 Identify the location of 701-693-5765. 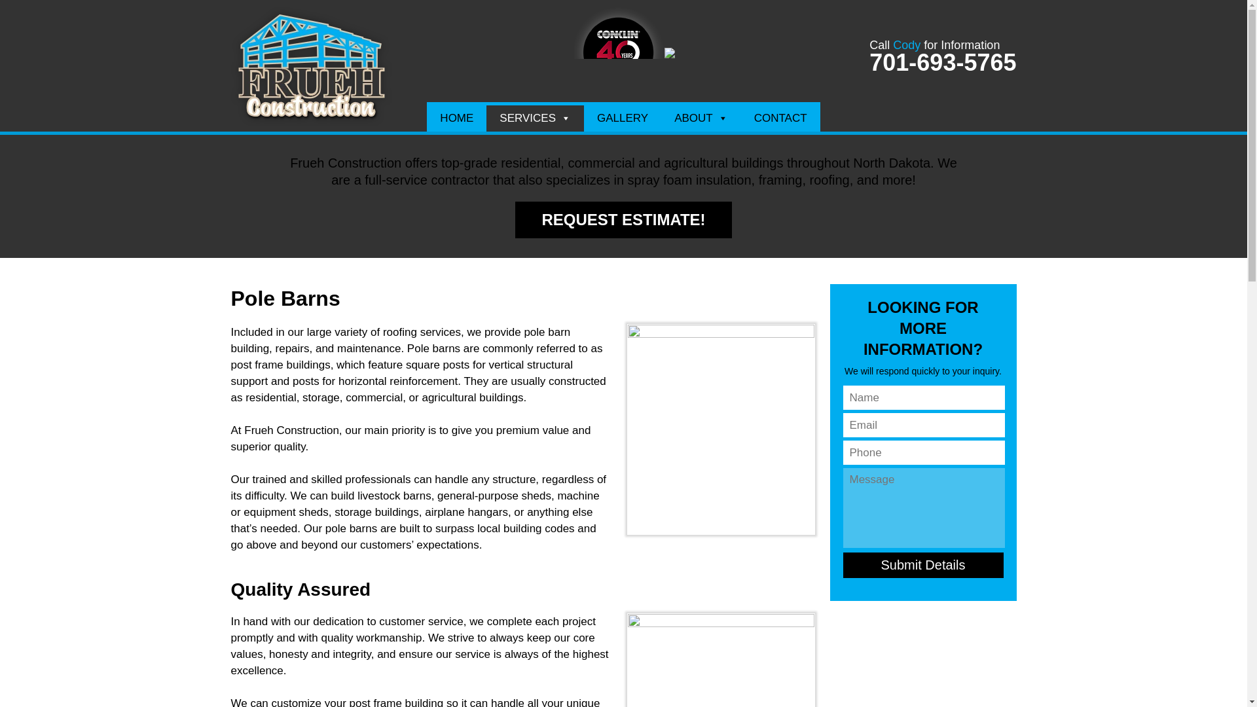
(943, 62).